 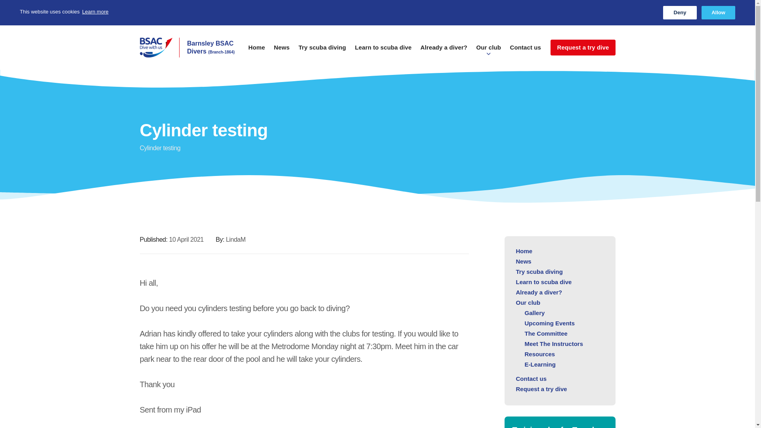 What do you see at coordinates (680, 13) in the screenshot?
I see `Deny` at bounding box center [680, 13].